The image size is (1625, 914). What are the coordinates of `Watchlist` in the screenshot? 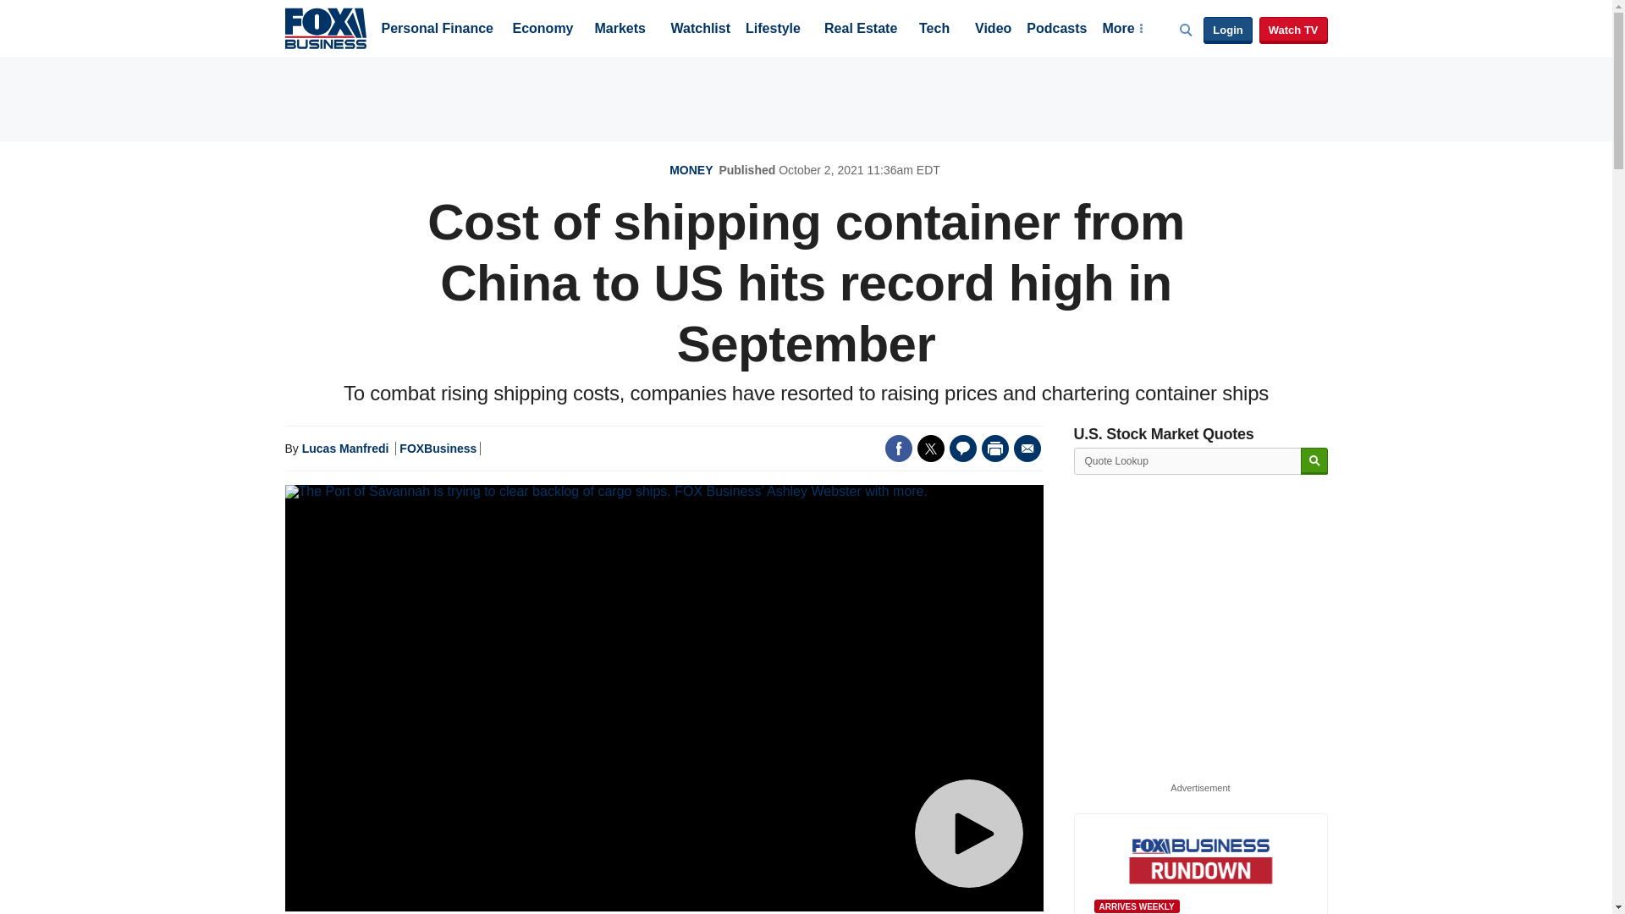 It's located at (699, 30).